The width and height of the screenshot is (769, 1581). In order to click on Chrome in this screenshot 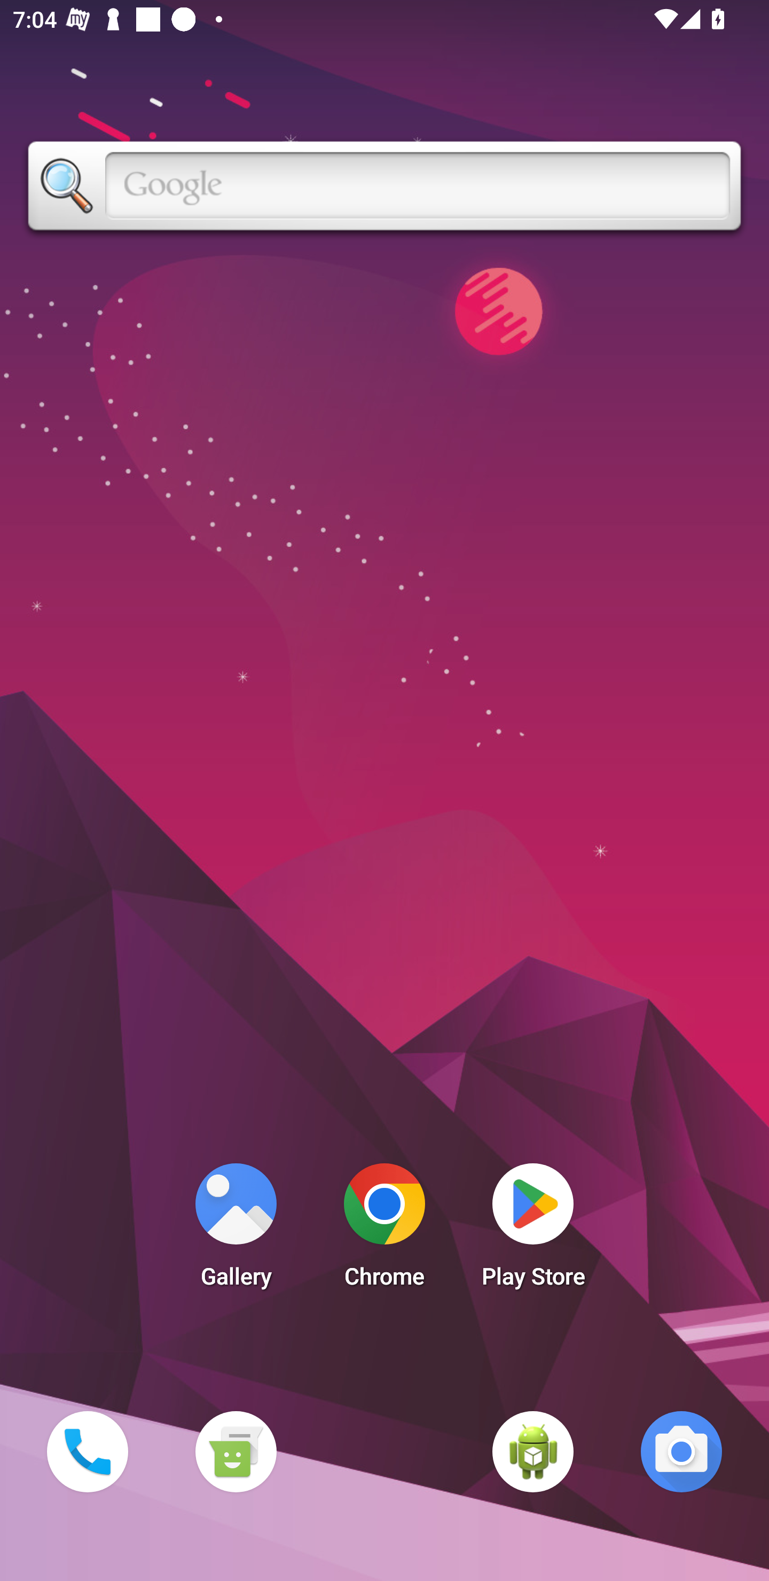, I will do `click(384, 1231)`.